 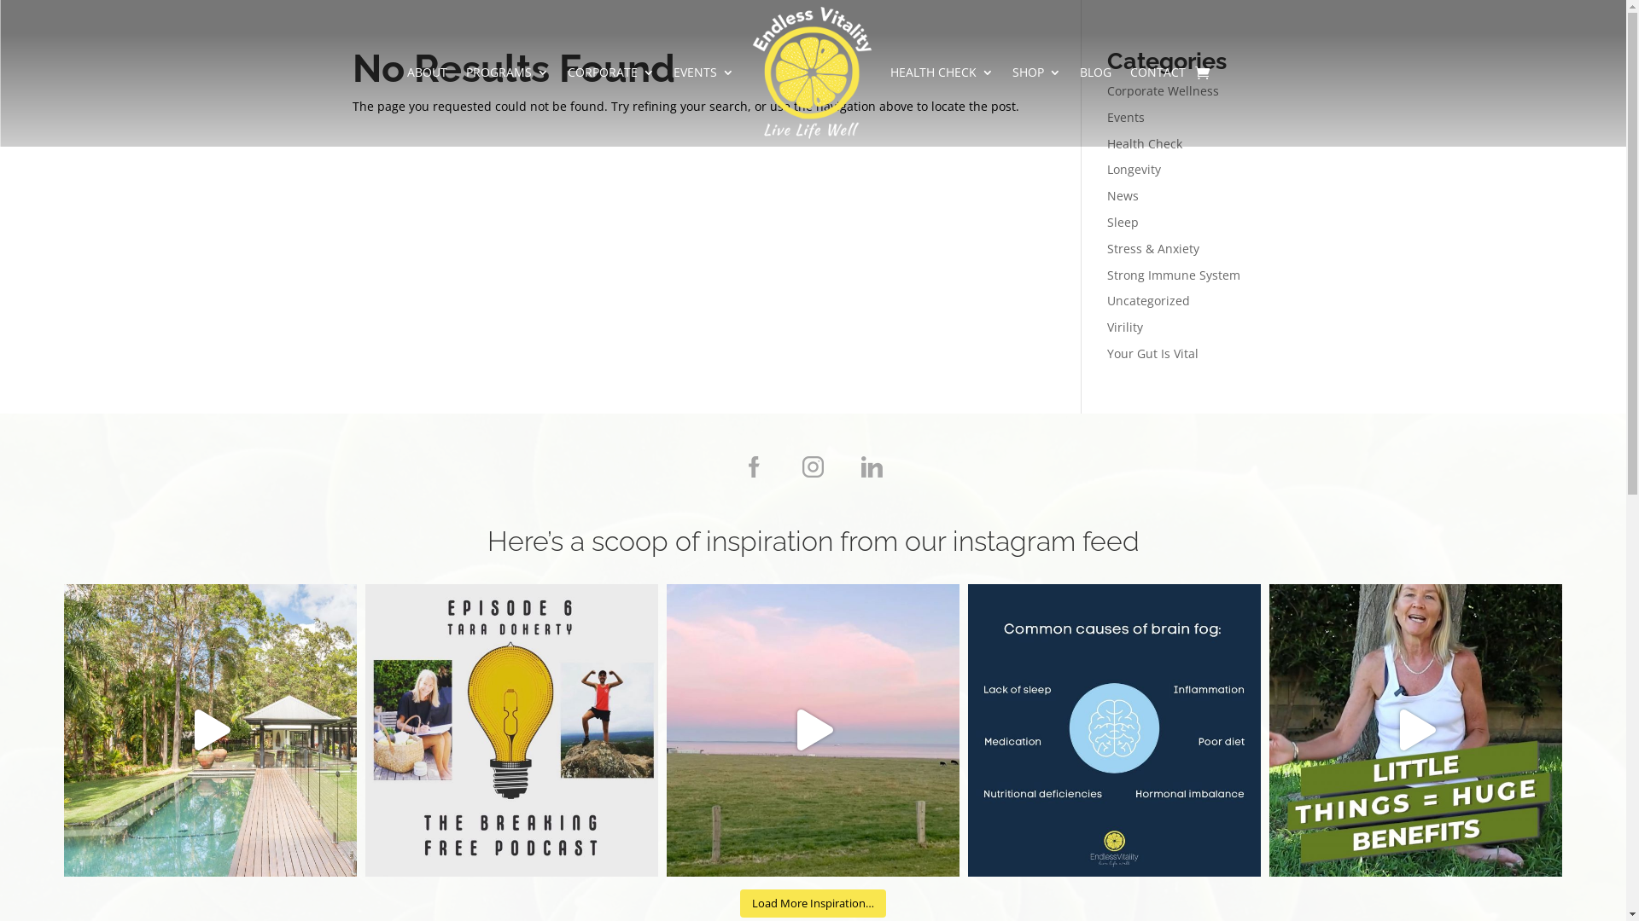 What do you see at coordinates (1163, 90) in the screenshot?
I see `Corporate Wellness` at bounding box center [1163, 90].